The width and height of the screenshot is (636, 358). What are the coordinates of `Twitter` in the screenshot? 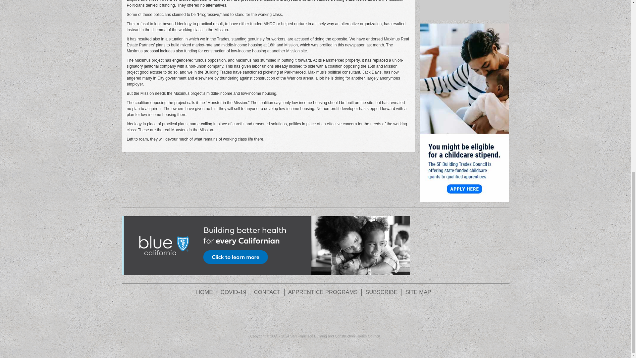 It's located at (328, 316).